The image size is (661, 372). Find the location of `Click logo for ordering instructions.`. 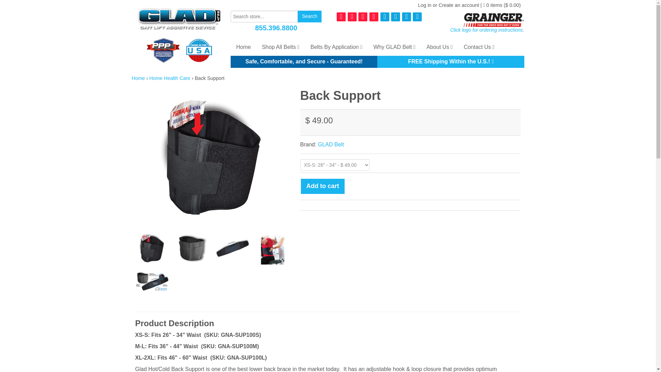

Click logo for ordering instructions. is located at coordinates (479, 29).